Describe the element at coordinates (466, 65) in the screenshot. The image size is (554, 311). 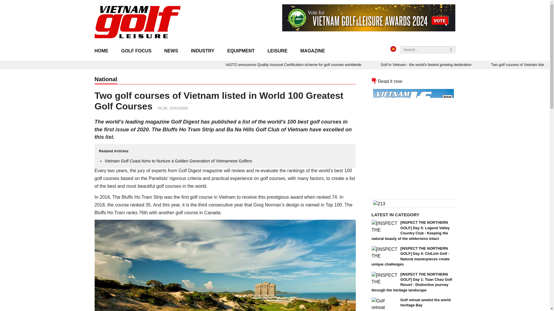
I see `Golf in Vietnam - the world's fastest growing destination` at that location.